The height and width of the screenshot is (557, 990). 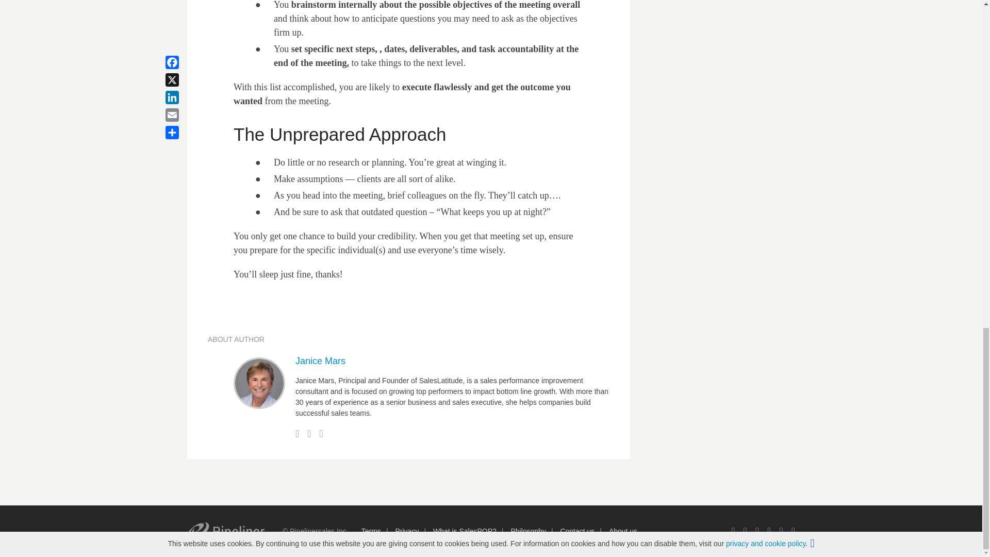 I want to click on Linktree, so click(x=733, y=531).